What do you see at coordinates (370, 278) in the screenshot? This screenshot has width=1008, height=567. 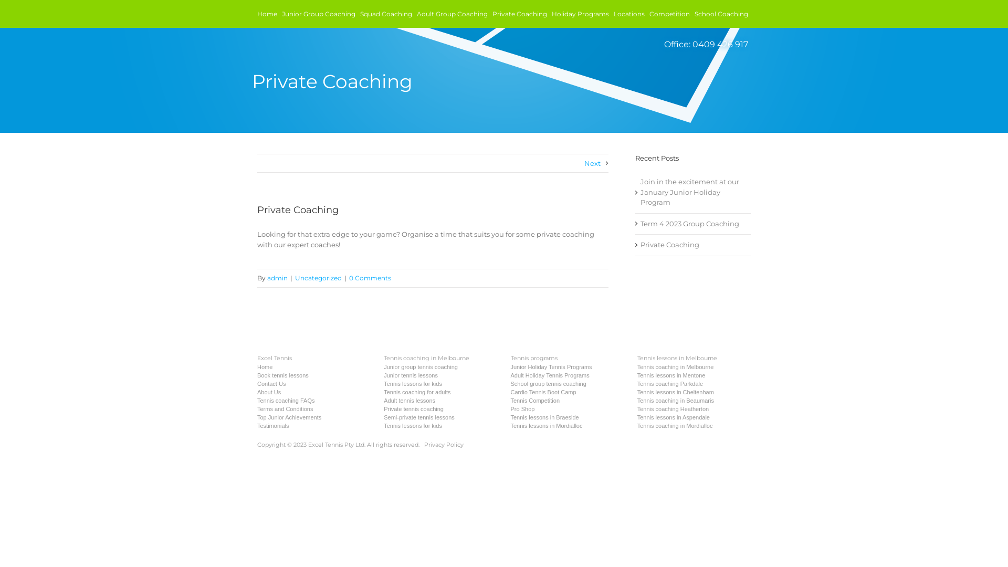 I see `0 Comments` at bounding box center [370, 278].